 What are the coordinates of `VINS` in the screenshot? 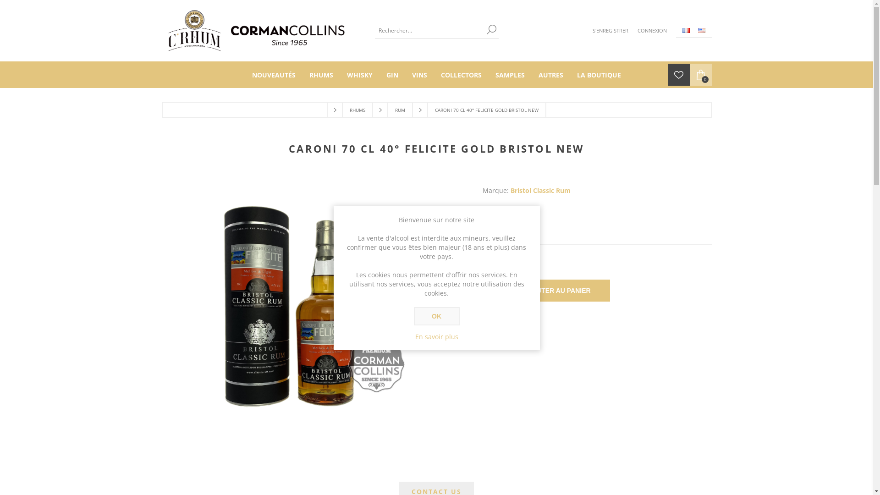 It's located at (420, 75).